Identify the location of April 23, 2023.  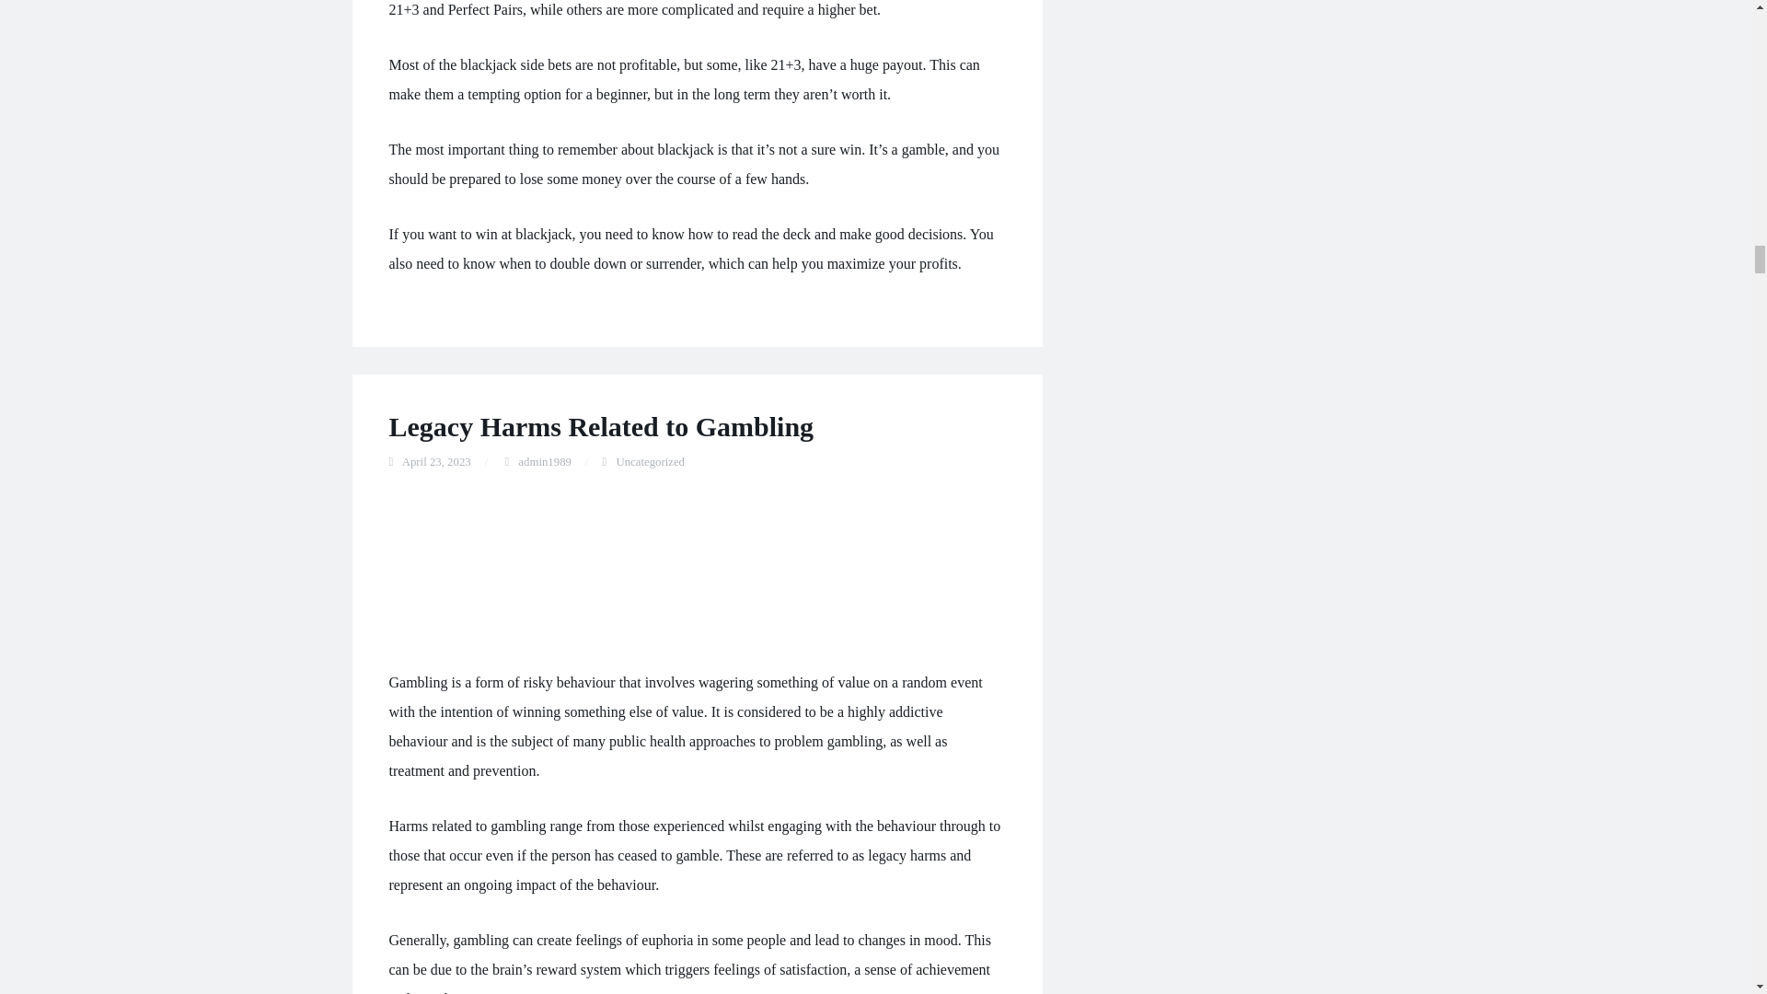
(436, 461).